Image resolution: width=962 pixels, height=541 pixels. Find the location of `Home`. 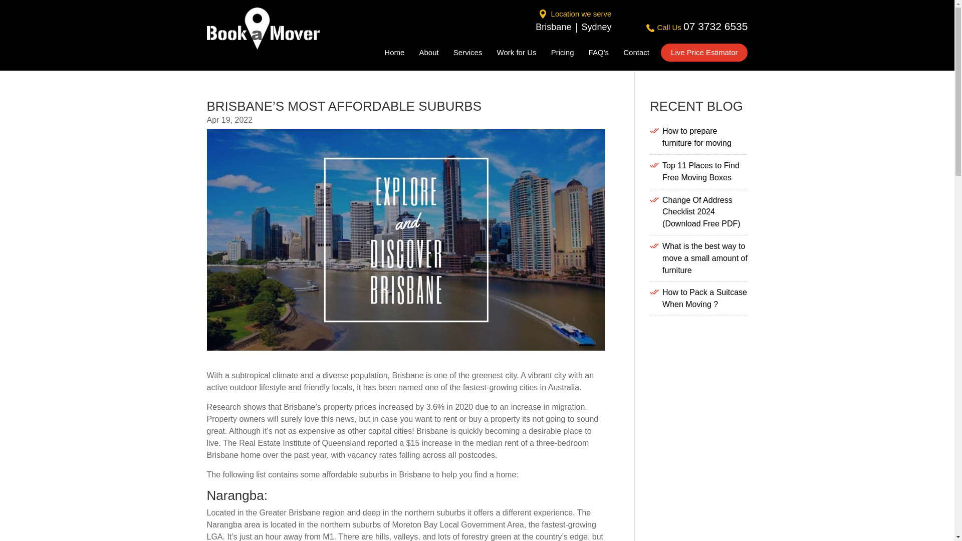

Home is located at coordinates (394, 54).